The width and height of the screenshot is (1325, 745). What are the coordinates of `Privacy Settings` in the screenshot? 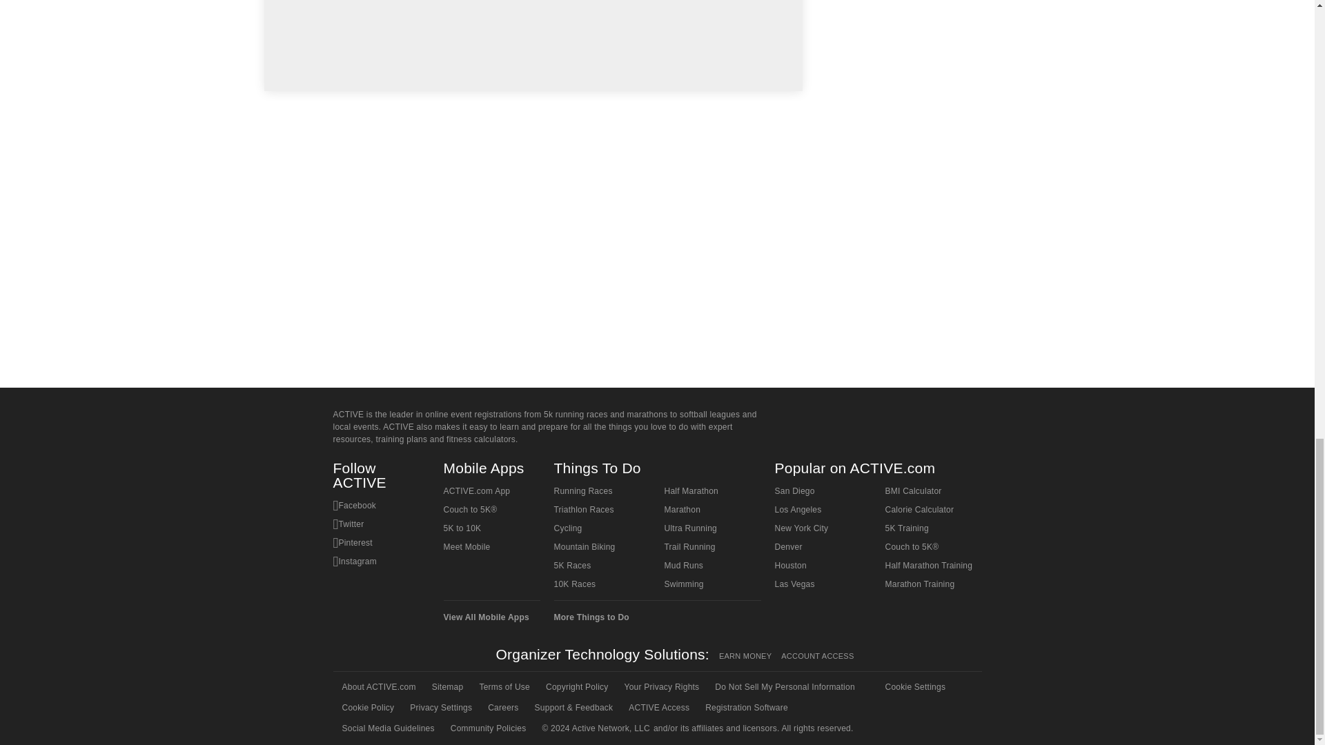 It's located at (440, 708).